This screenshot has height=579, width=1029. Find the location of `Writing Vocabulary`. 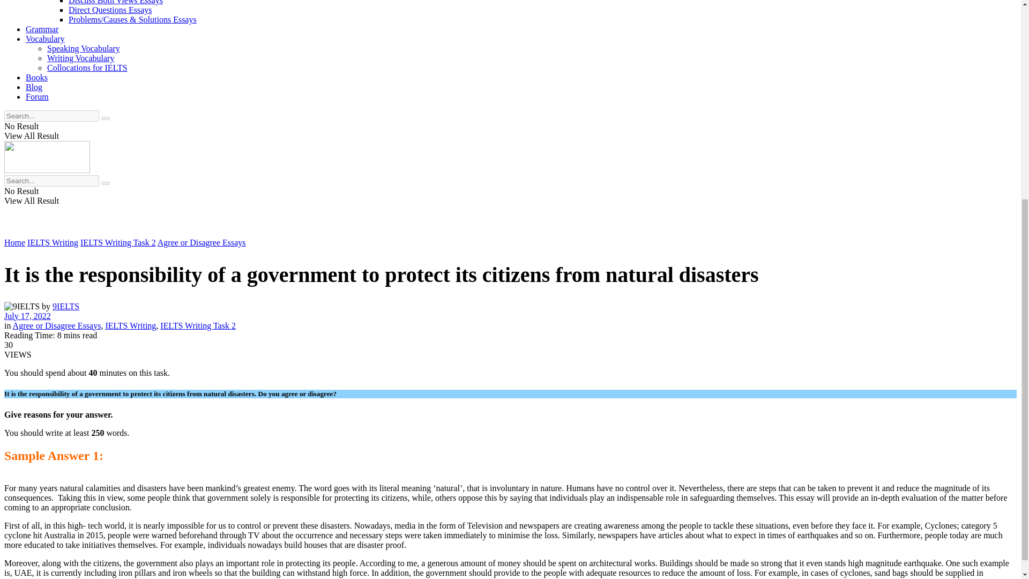

Writing Vocabulary is located at coordinates (80, 58).